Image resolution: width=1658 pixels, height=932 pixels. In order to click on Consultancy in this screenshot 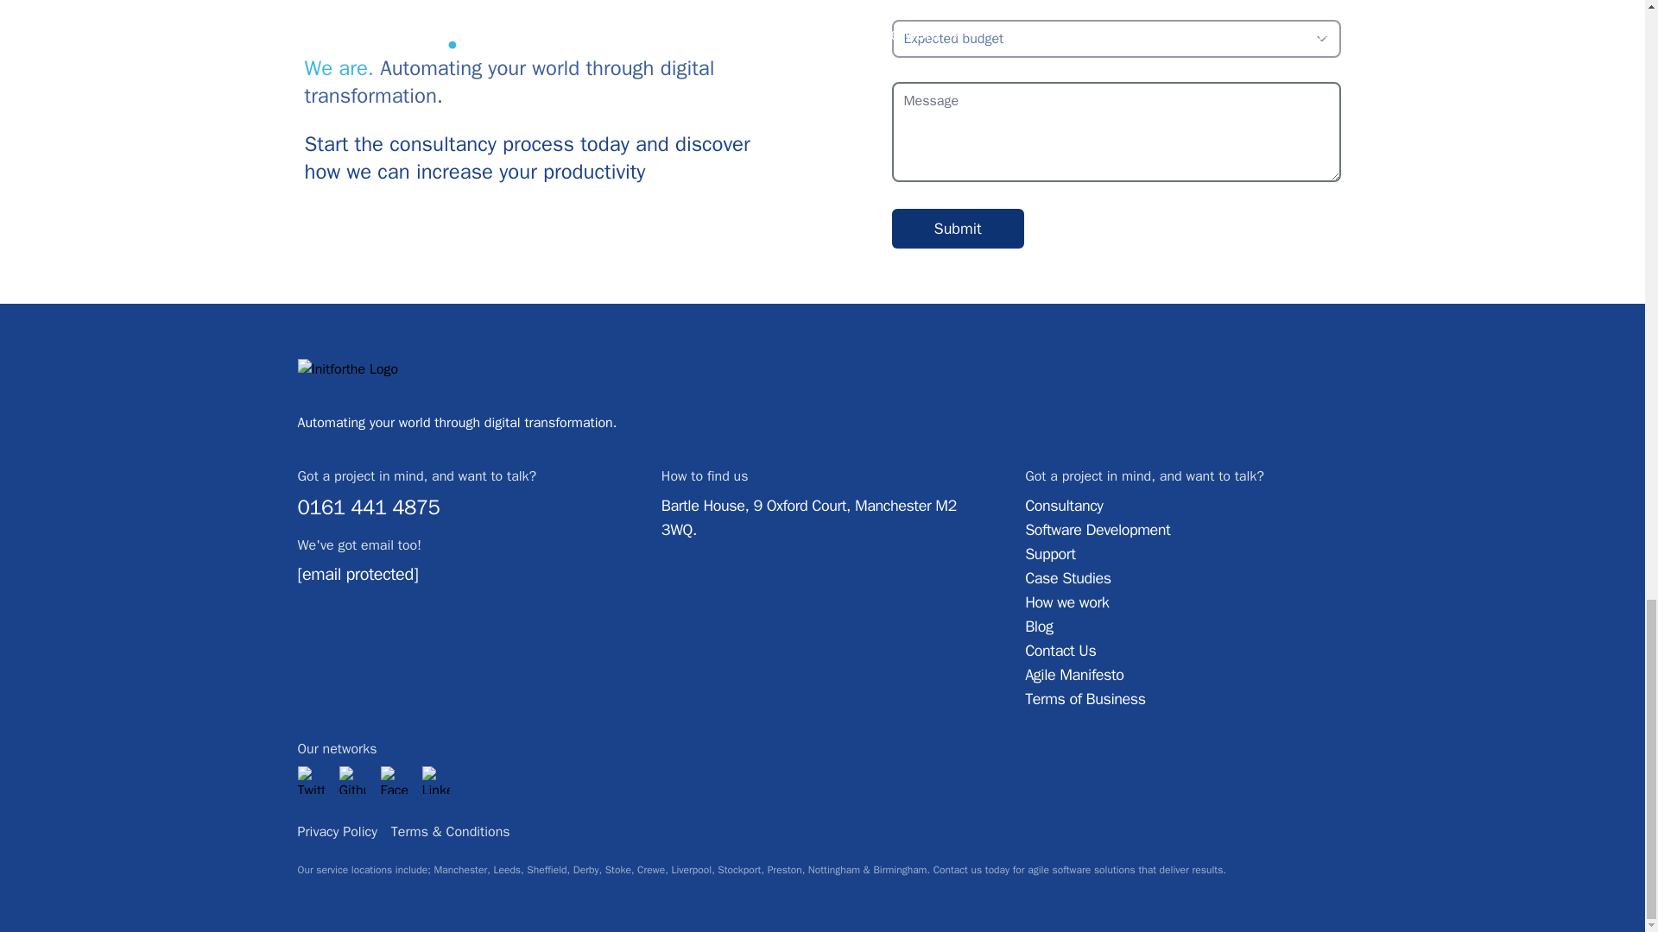, I will do `click(1185, 506)`.